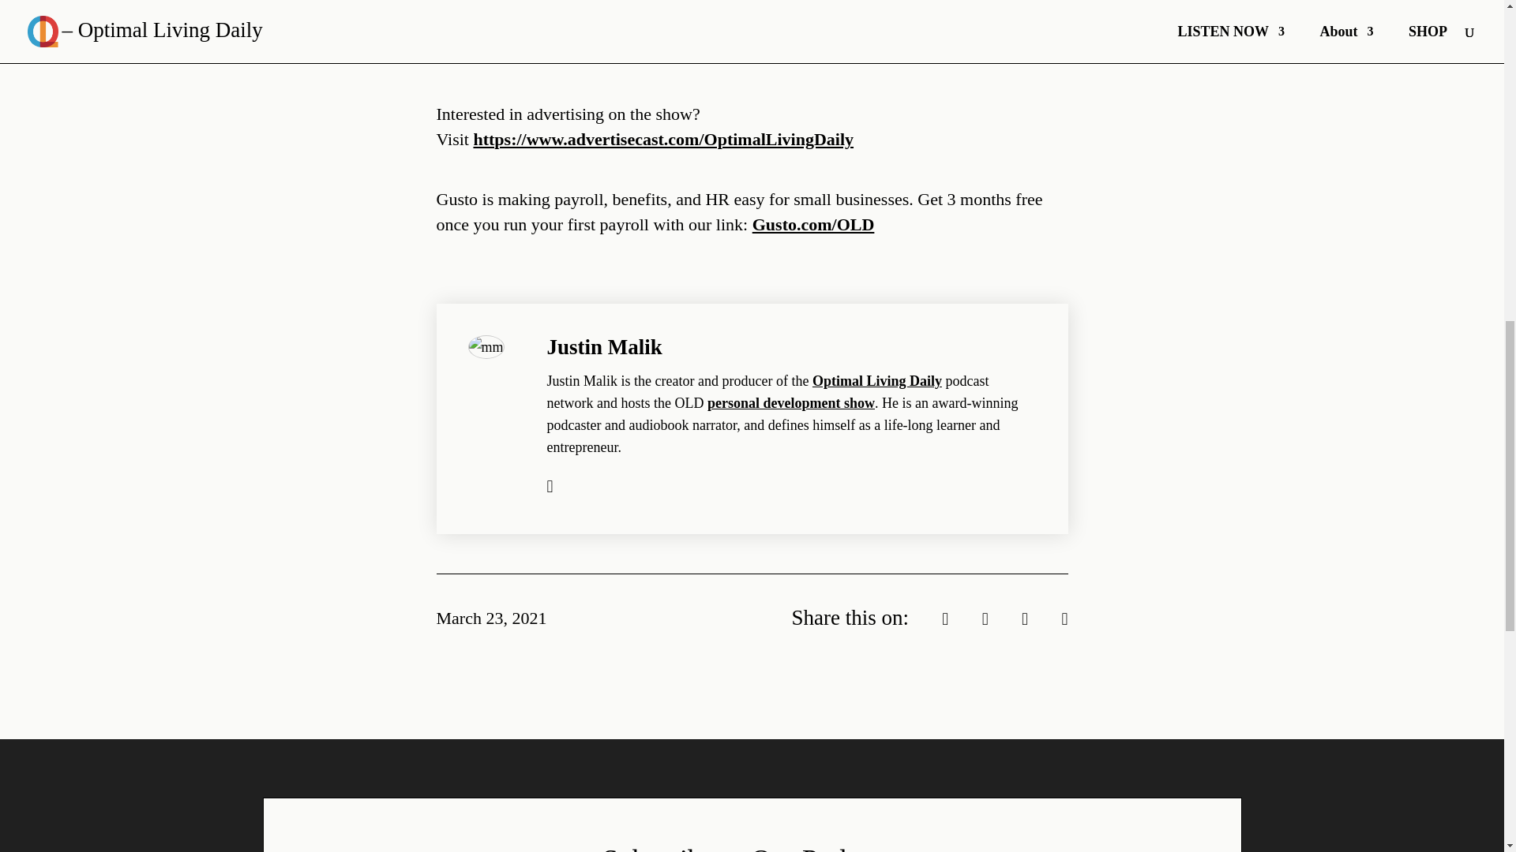  Describe the element at coordinates (603, 347) in the screenshot. I see `Justin Malik` at that location.